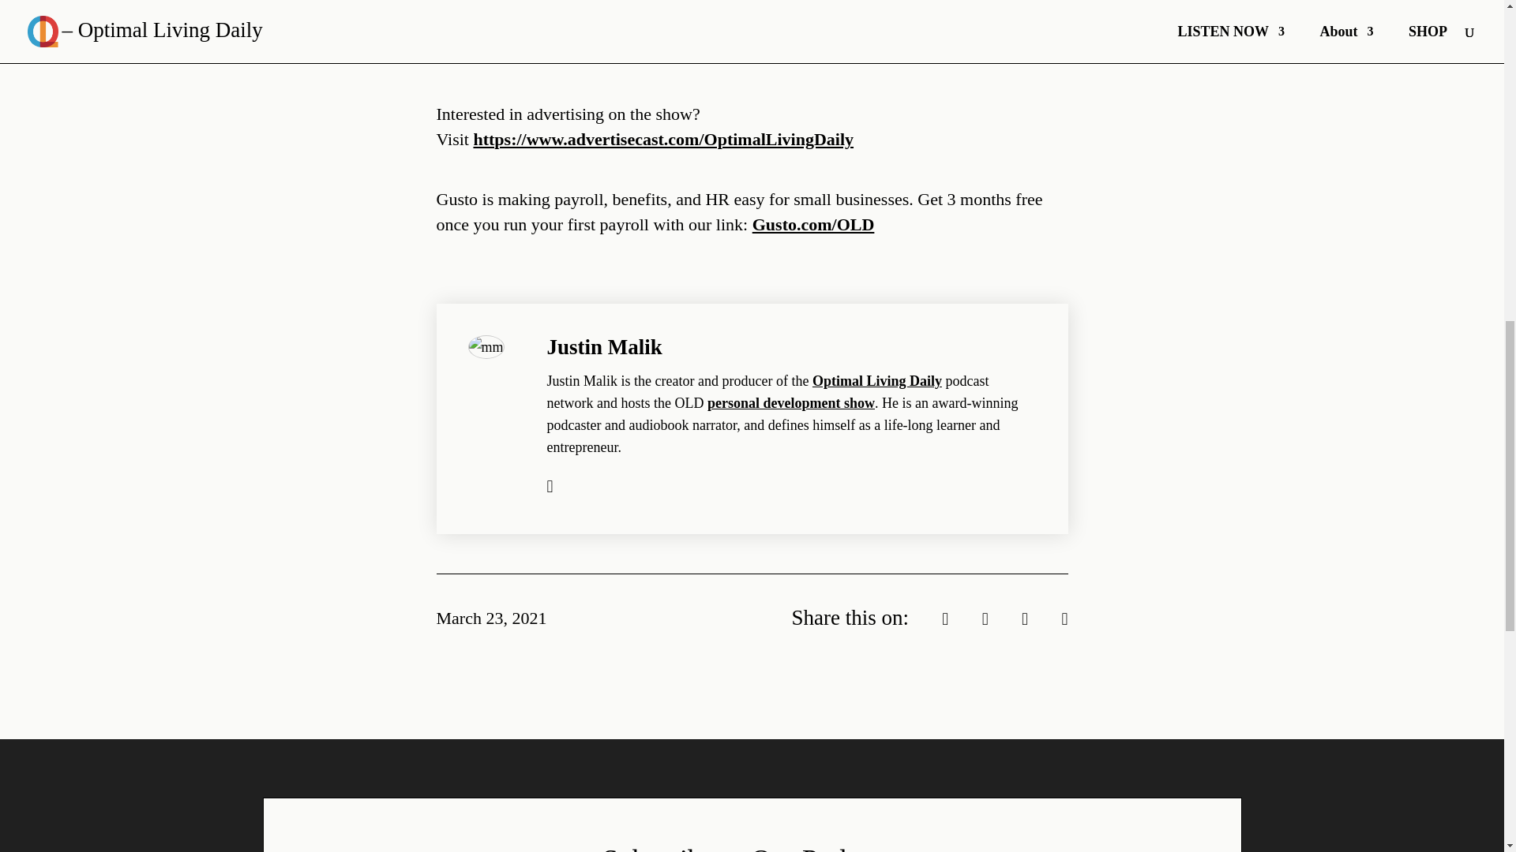  Describe the element at coordinates (603, 347) in the screenshot. I see `Justin Malik` at that location.